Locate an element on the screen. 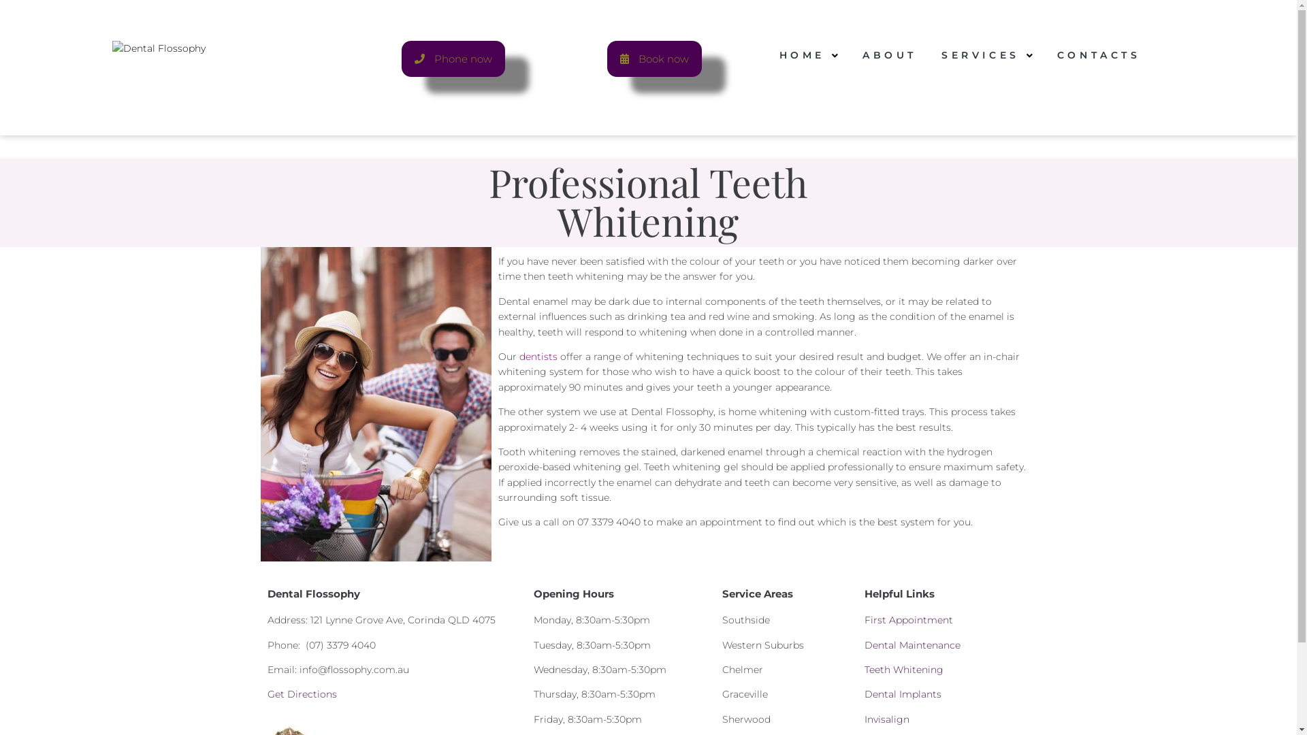 The height and width of the screenshot is (735, 1307). Book now is located at coordinates (655, 59).